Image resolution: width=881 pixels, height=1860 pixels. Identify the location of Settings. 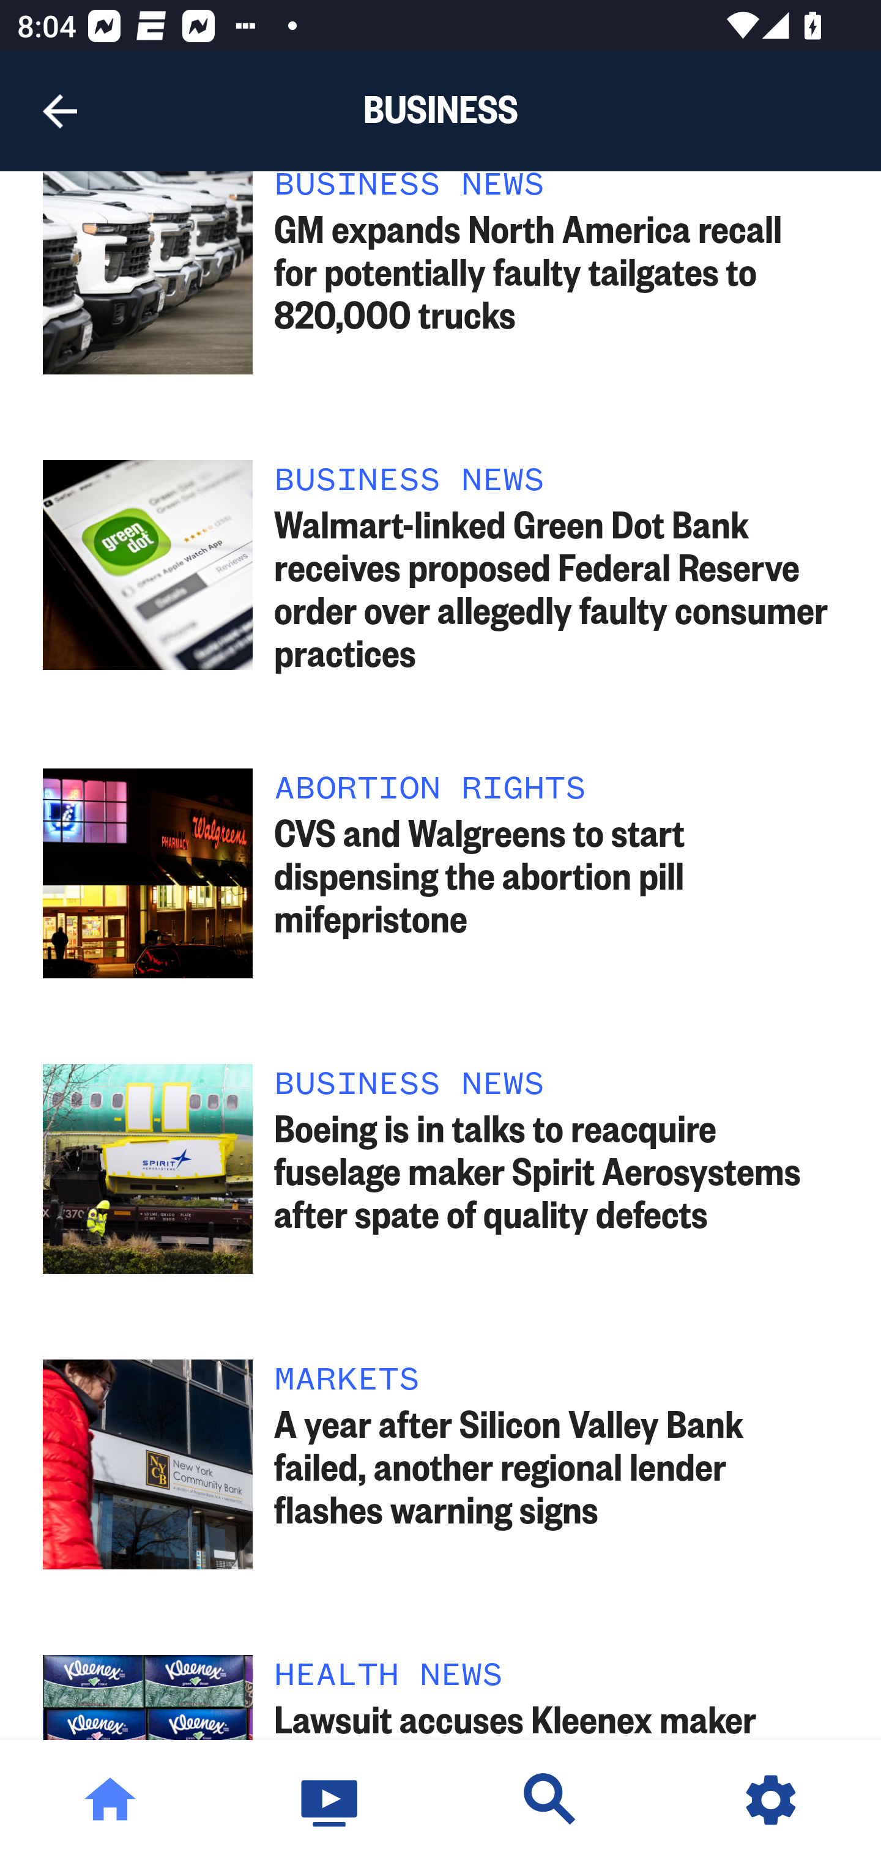
(771, 1800).